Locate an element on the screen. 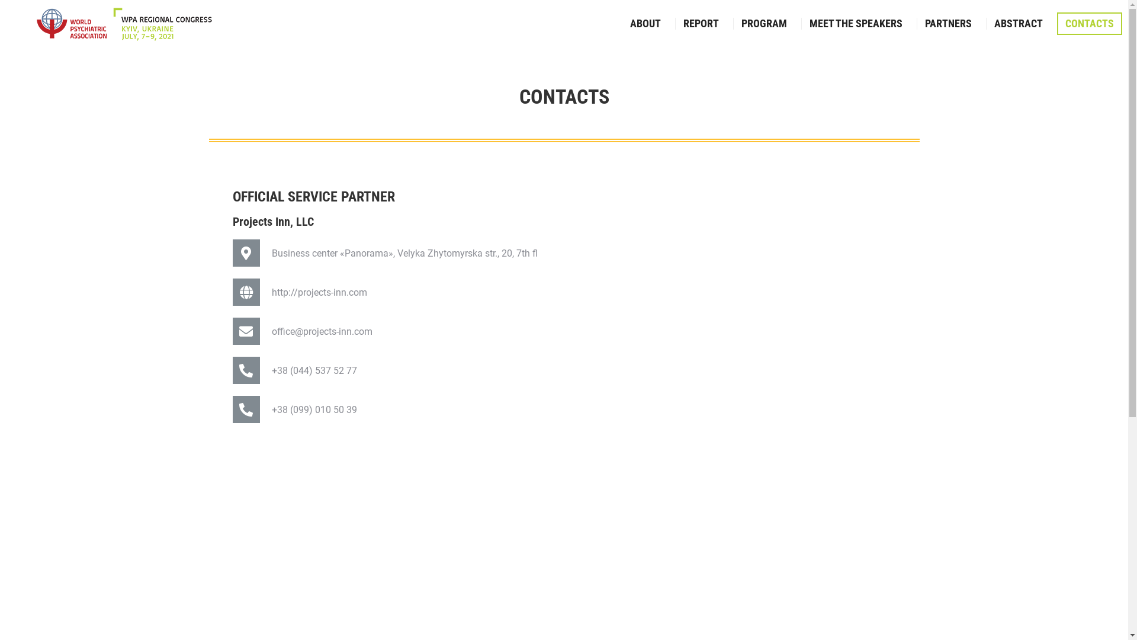  PARTNERS is located at coordinates (949, 24).